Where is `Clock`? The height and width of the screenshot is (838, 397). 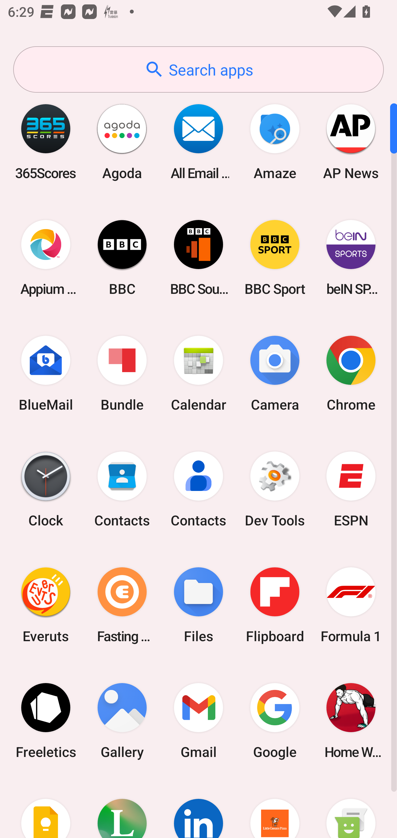 Clock is located at coordinates (46, 489).